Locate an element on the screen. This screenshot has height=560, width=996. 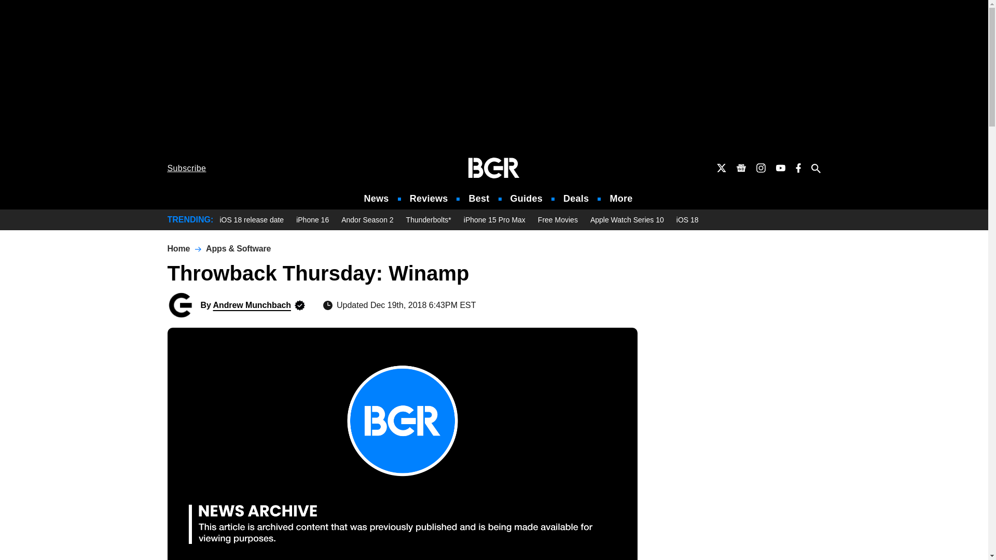
Reviews is located at coordinates (428, 199).